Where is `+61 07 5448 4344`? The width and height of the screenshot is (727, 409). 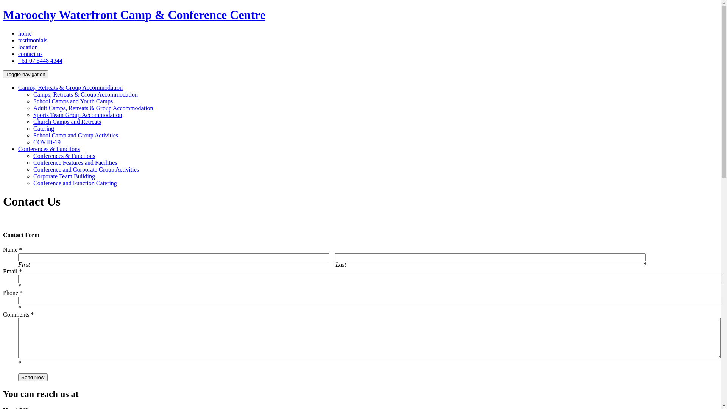 +61 07 5448 4344 is located at coordinates (40, 61).